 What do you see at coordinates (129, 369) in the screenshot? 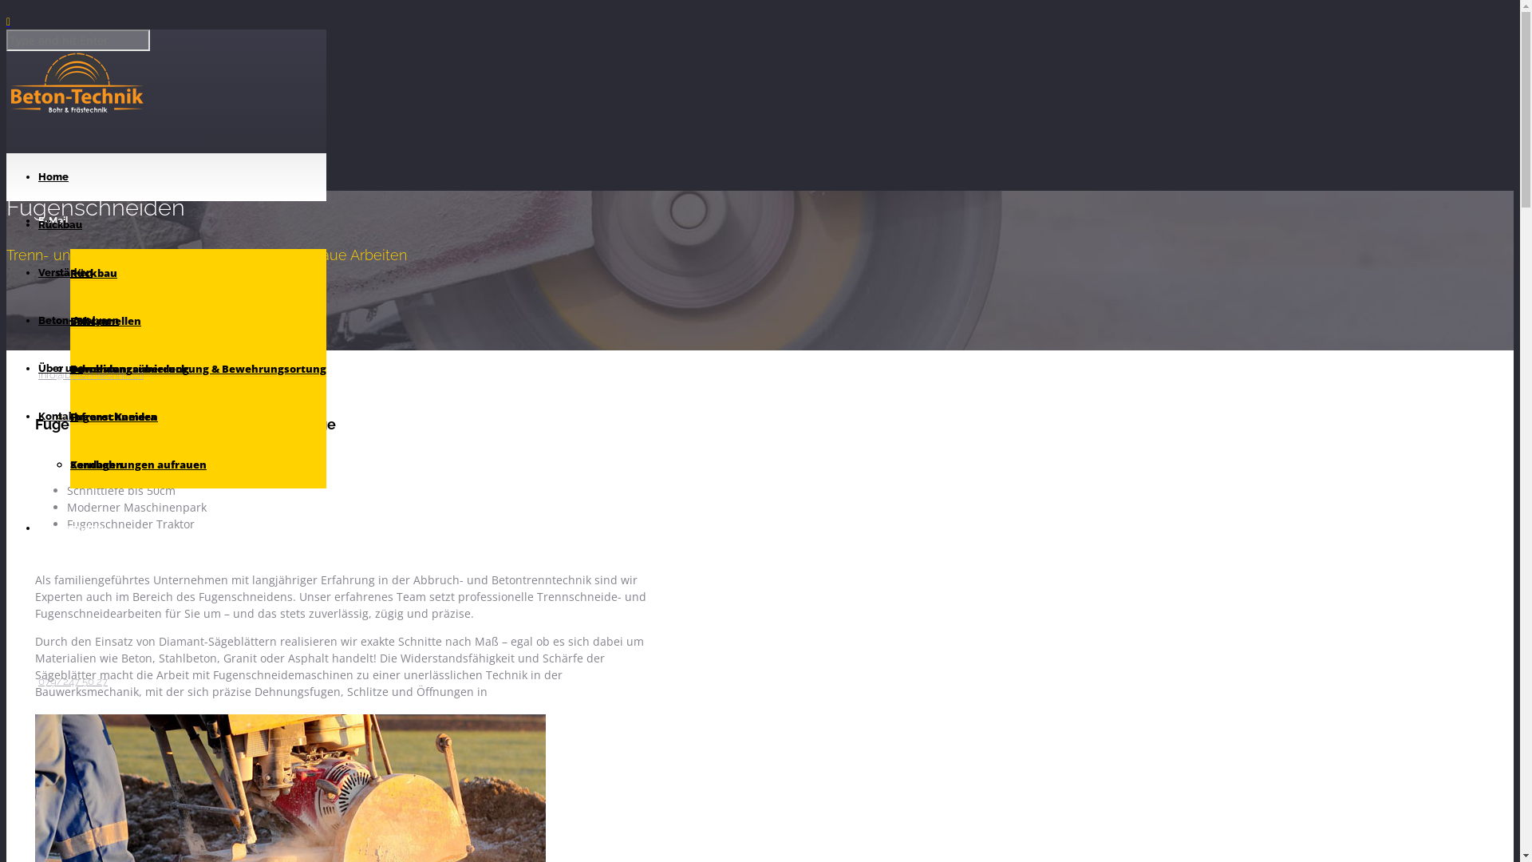
I see `Durchstanzarmierung` at bounding box center [129, 369].